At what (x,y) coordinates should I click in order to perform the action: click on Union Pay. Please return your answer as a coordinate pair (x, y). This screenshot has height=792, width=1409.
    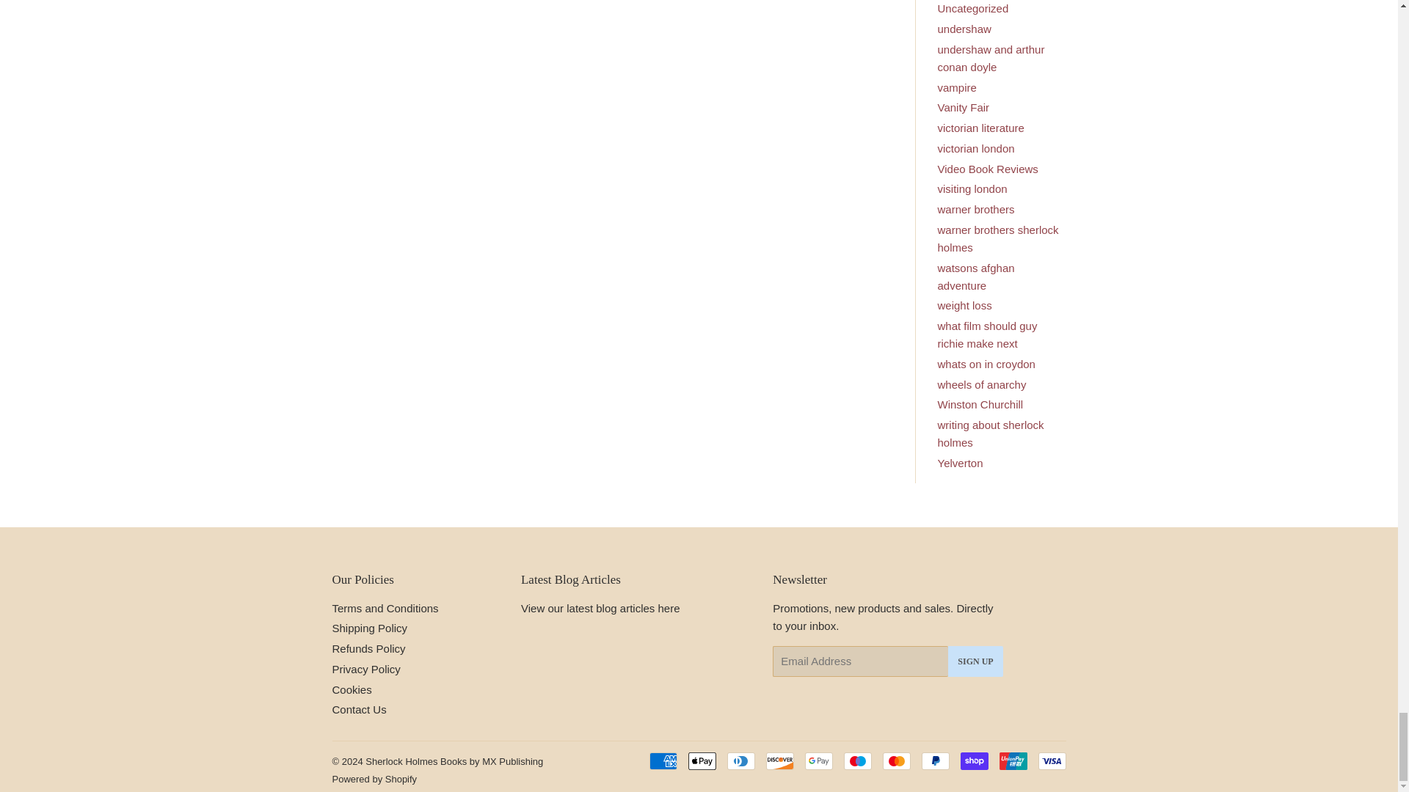
    Looking at the image, I should click on (1013, 761).